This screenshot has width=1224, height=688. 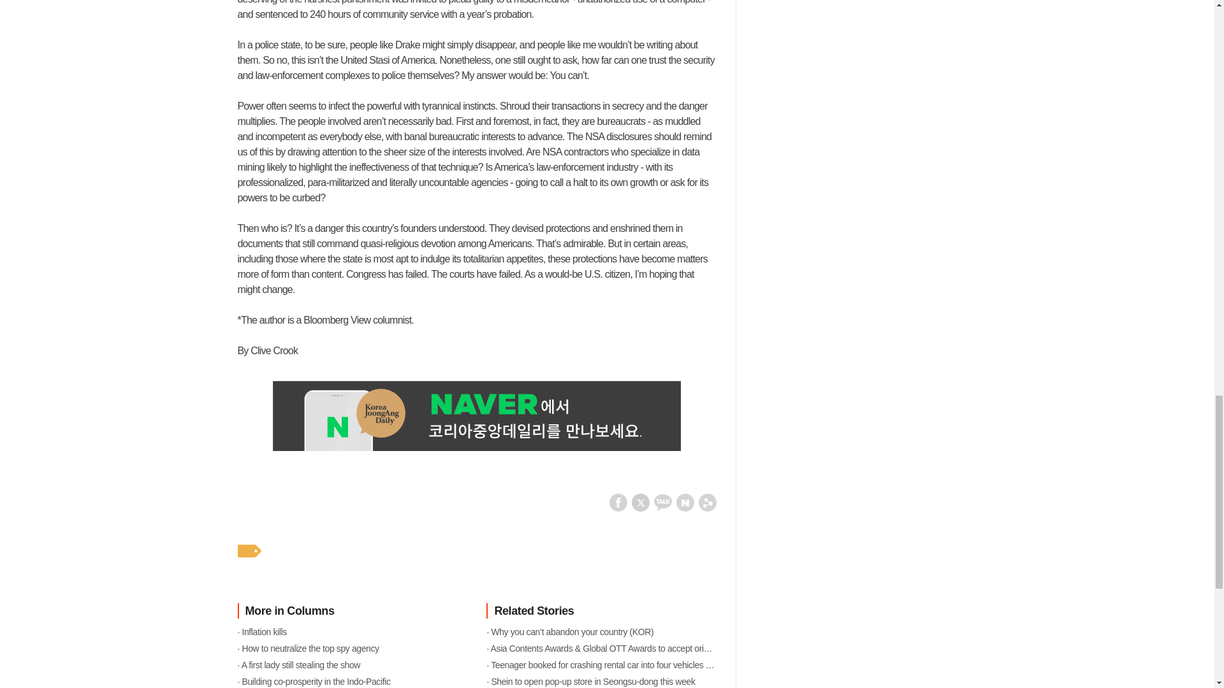 What do you see at coordinates (352, 648) in the screenshot?
I see `How to neutralize the top spy agency` at bounding box center [352, 648].